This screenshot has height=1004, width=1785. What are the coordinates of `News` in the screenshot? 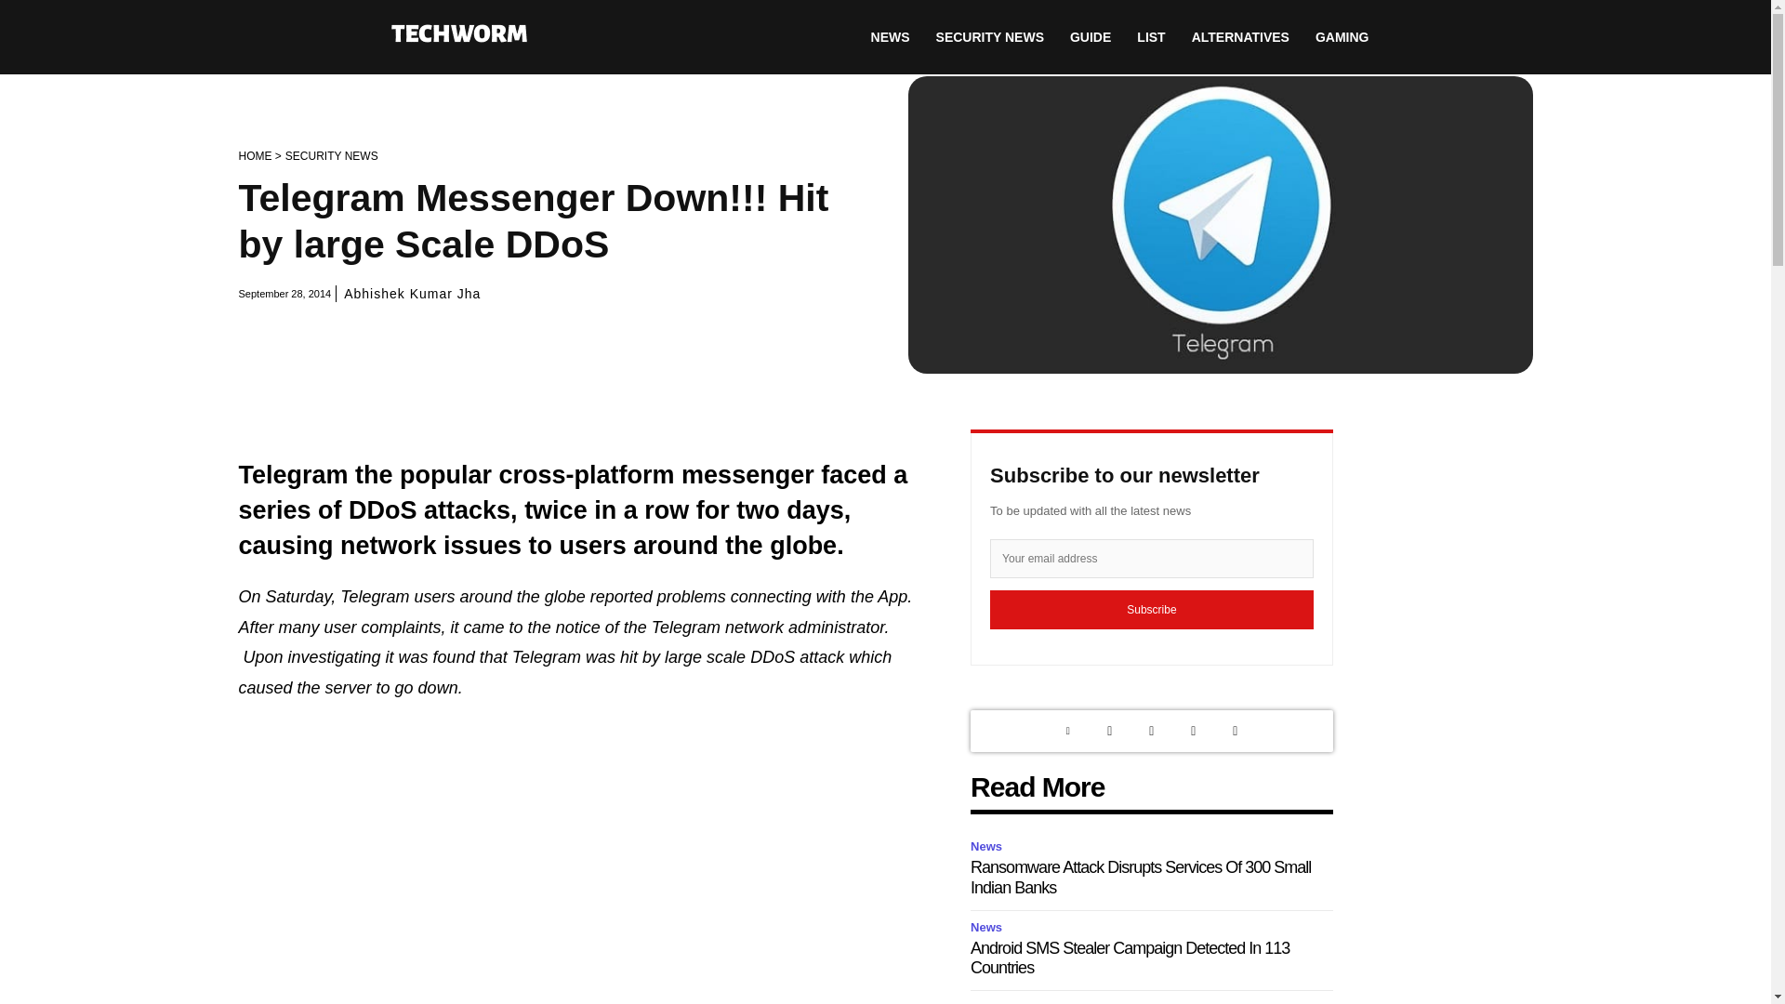 It's located at (989, 928).